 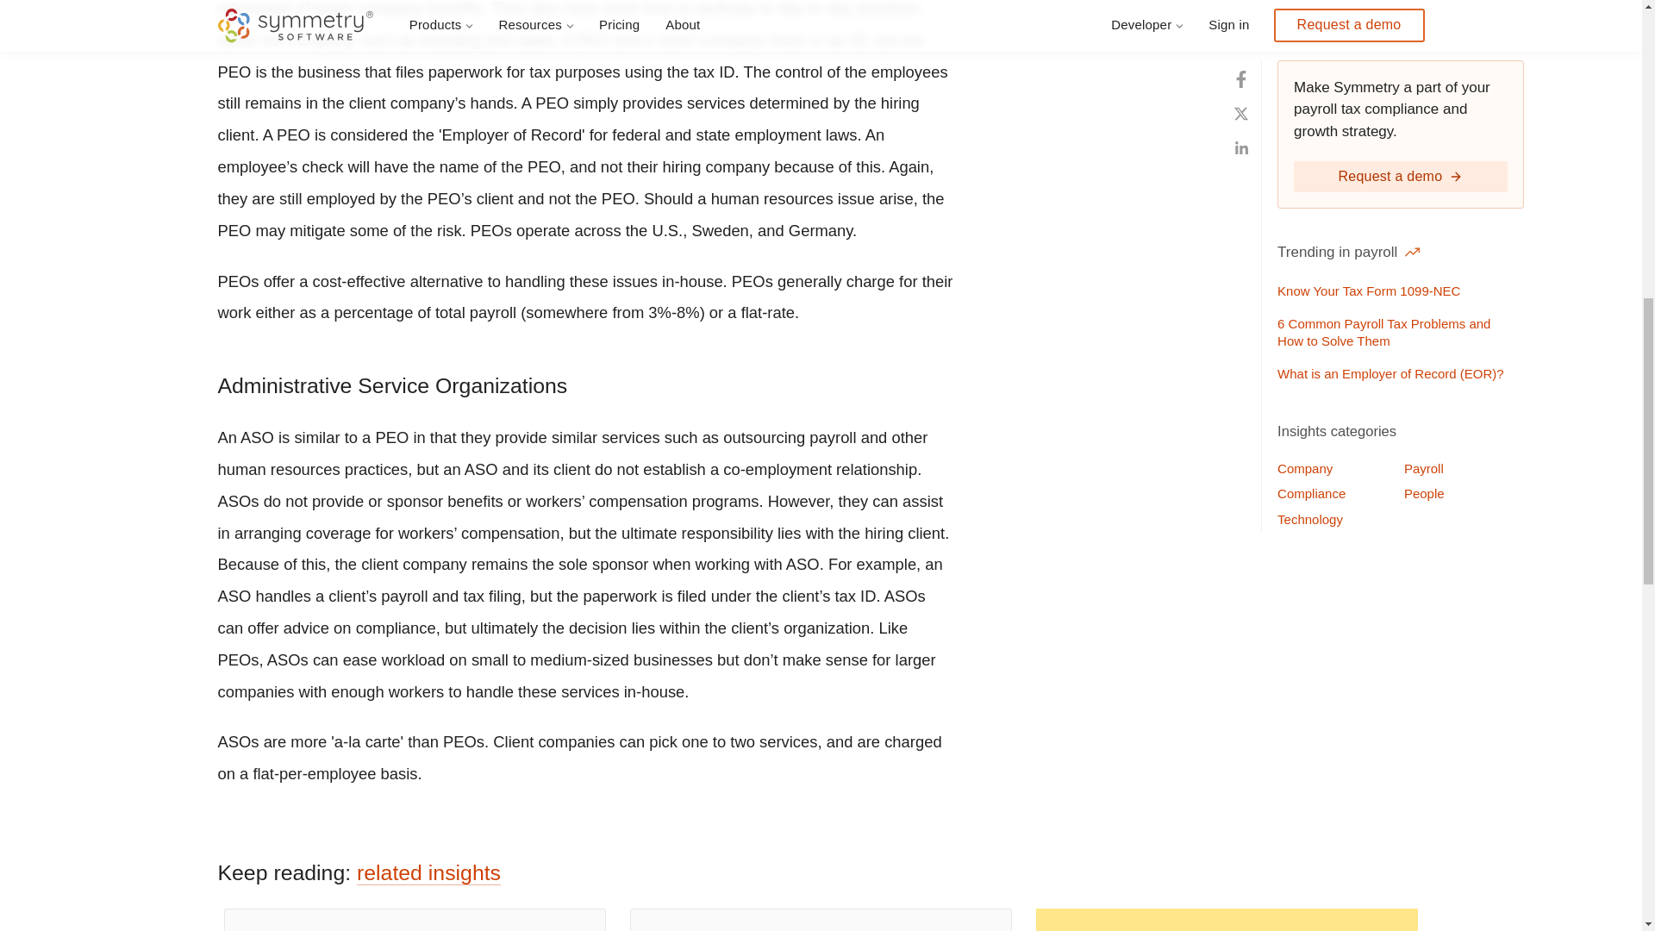 I want to click on People, so click(x=1460, y=29).